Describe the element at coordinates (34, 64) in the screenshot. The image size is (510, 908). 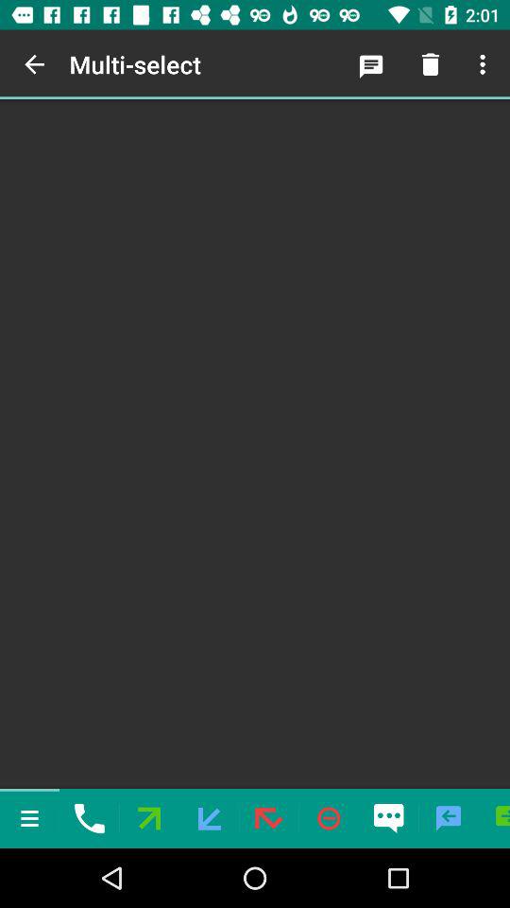
I see `press icon to the left of multi-select icon` at that location.